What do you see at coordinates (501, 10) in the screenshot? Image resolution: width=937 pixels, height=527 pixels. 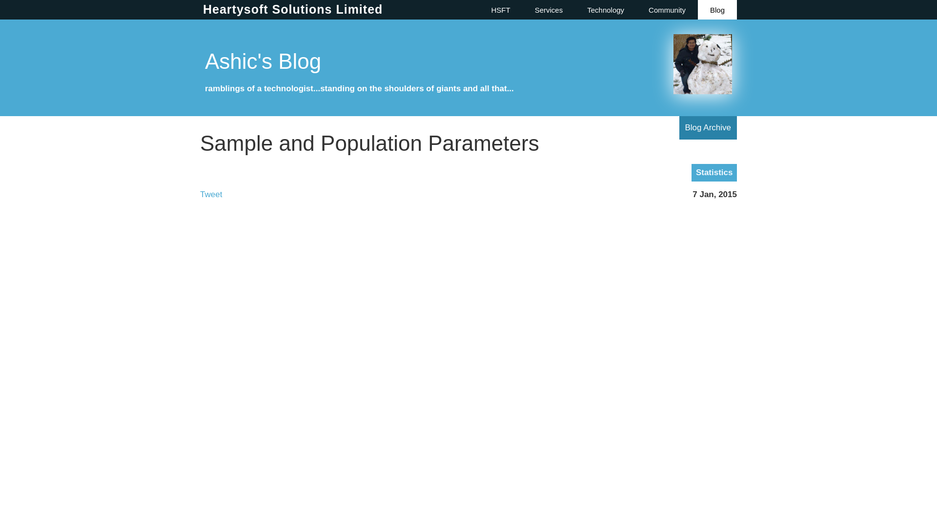 I see `HSFT` at bounding box center [501, 10].